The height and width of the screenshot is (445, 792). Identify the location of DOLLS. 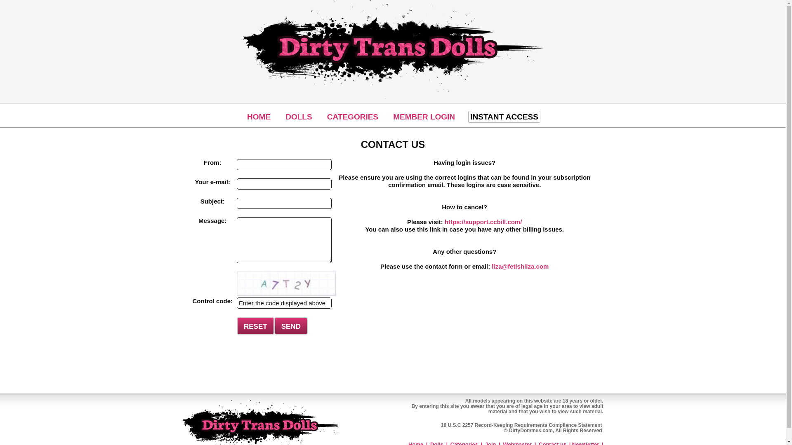
(299, 117).